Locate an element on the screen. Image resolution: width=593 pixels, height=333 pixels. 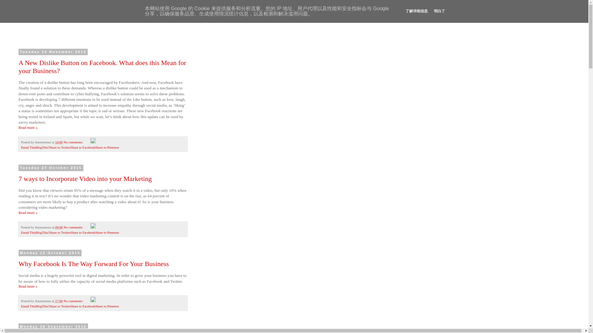
7 ways to Incorporate Video into your Marketing is located at coordinates (28, 212).